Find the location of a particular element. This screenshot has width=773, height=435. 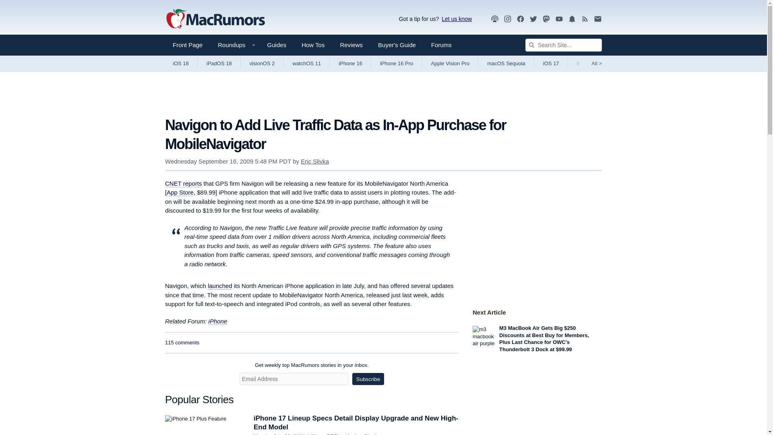

MacRumors on Mastodon is located at coordinates (546, 19).